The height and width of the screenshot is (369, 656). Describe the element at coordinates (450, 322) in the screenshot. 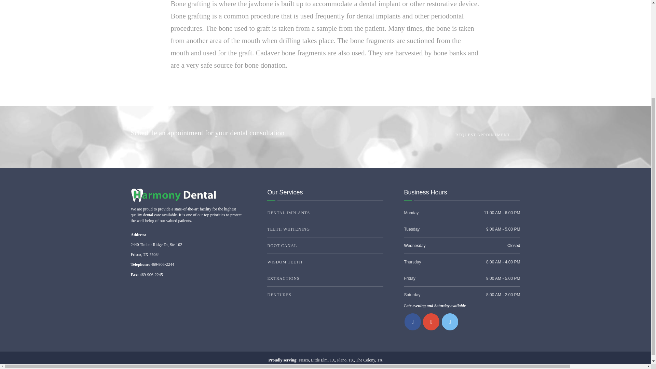

I see `Follow Us` at that location.